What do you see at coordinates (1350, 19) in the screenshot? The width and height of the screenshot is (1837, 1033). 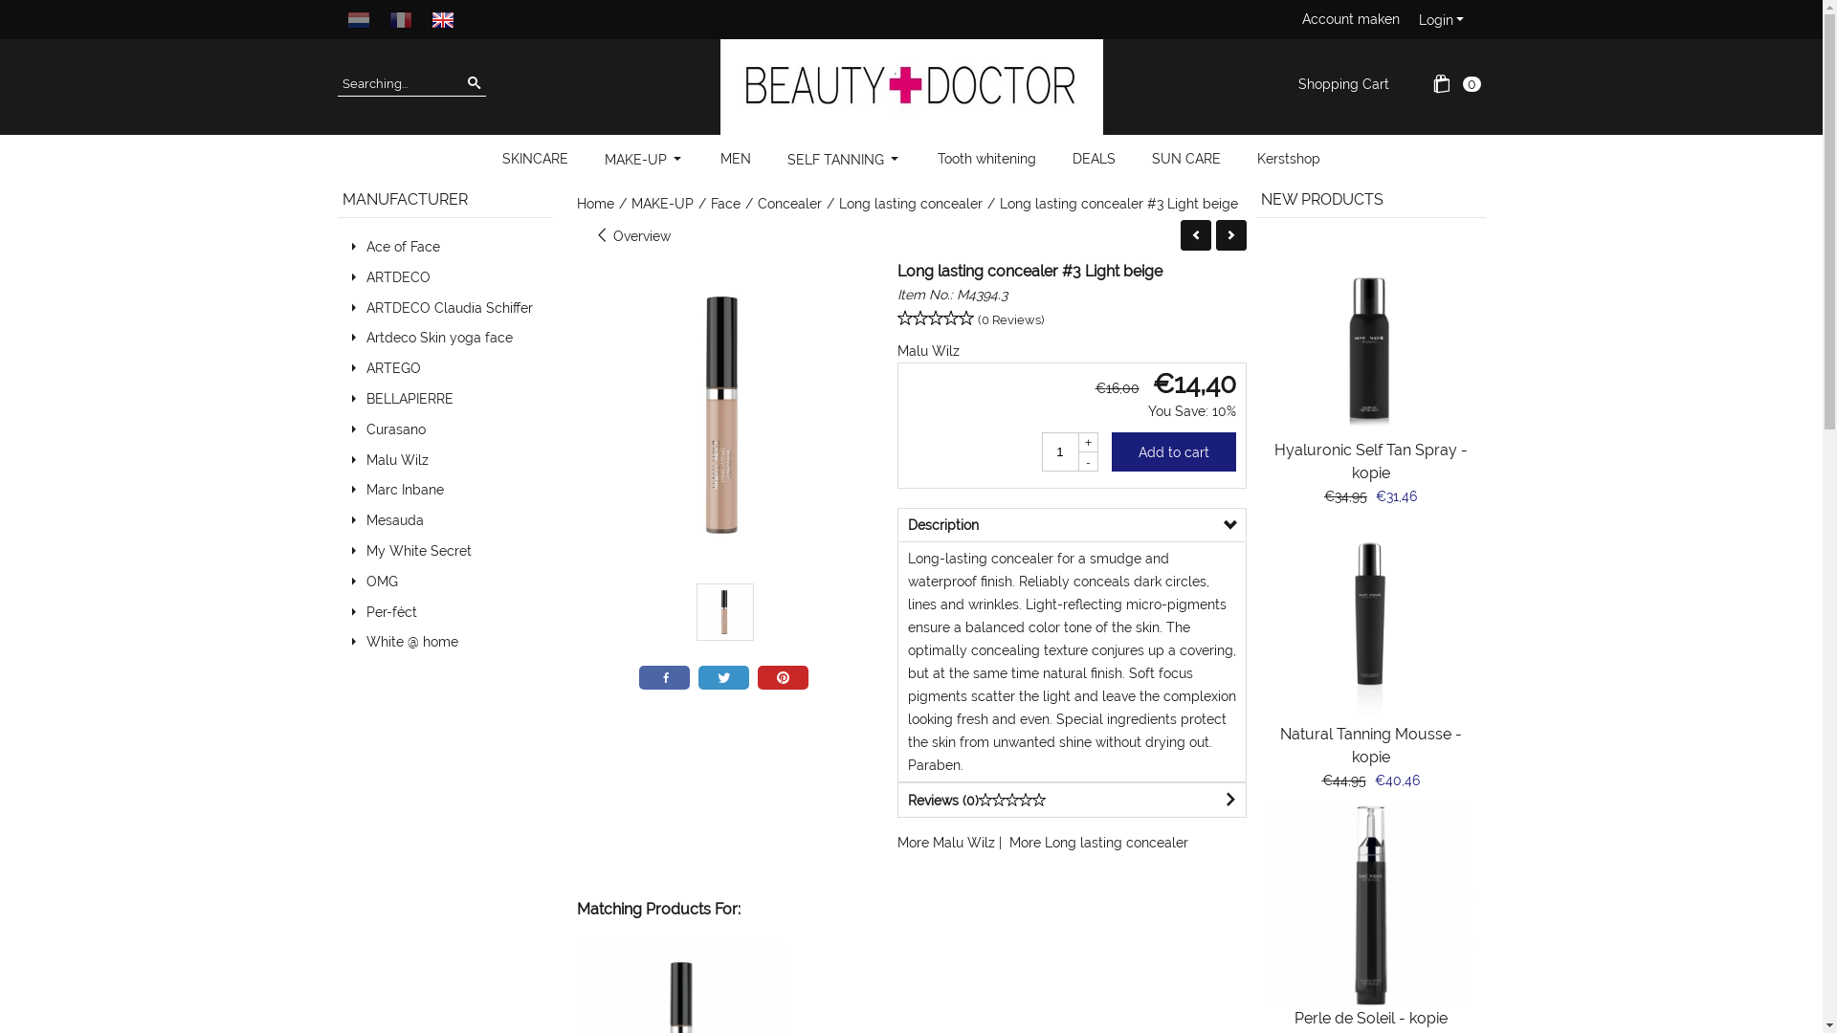 I see `Account maken` at bounding box center [1350, 19].